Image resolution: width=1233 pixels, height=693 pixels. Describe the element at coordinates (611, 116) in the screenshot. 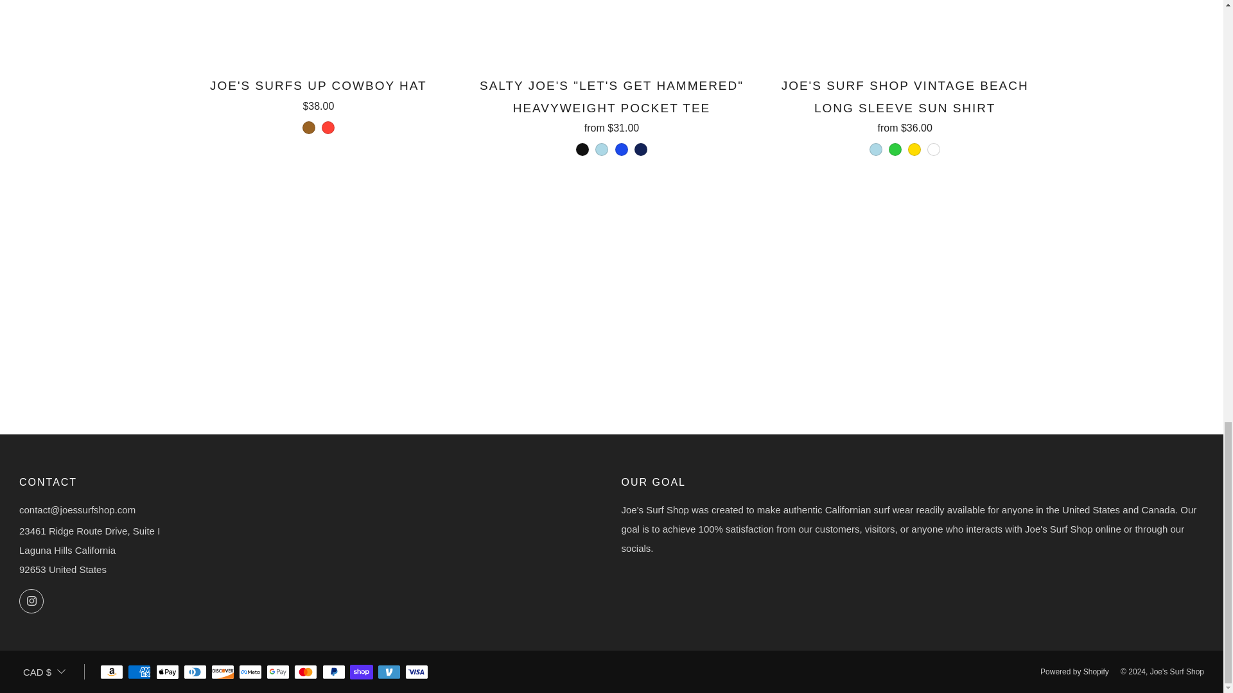

I see `Salty Joe's ` at that location.